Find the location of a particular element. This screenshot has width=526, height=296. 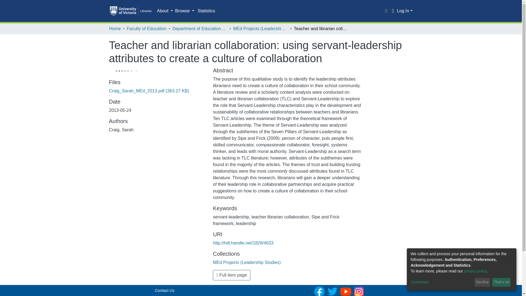

Contact Us is located at coordinates (164, 291).